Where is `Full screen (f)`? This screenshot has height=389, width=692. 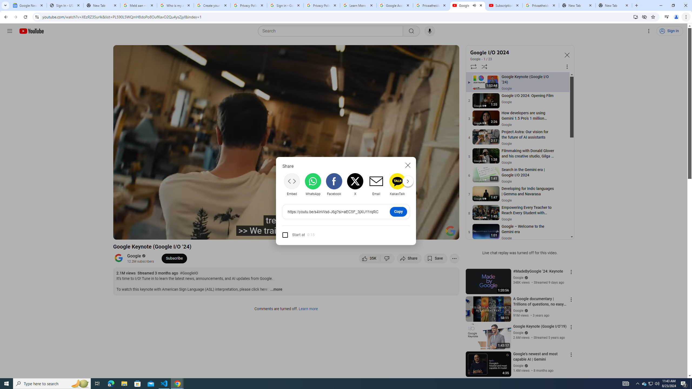
Full screen (f) is located at coordinates (449, 233).